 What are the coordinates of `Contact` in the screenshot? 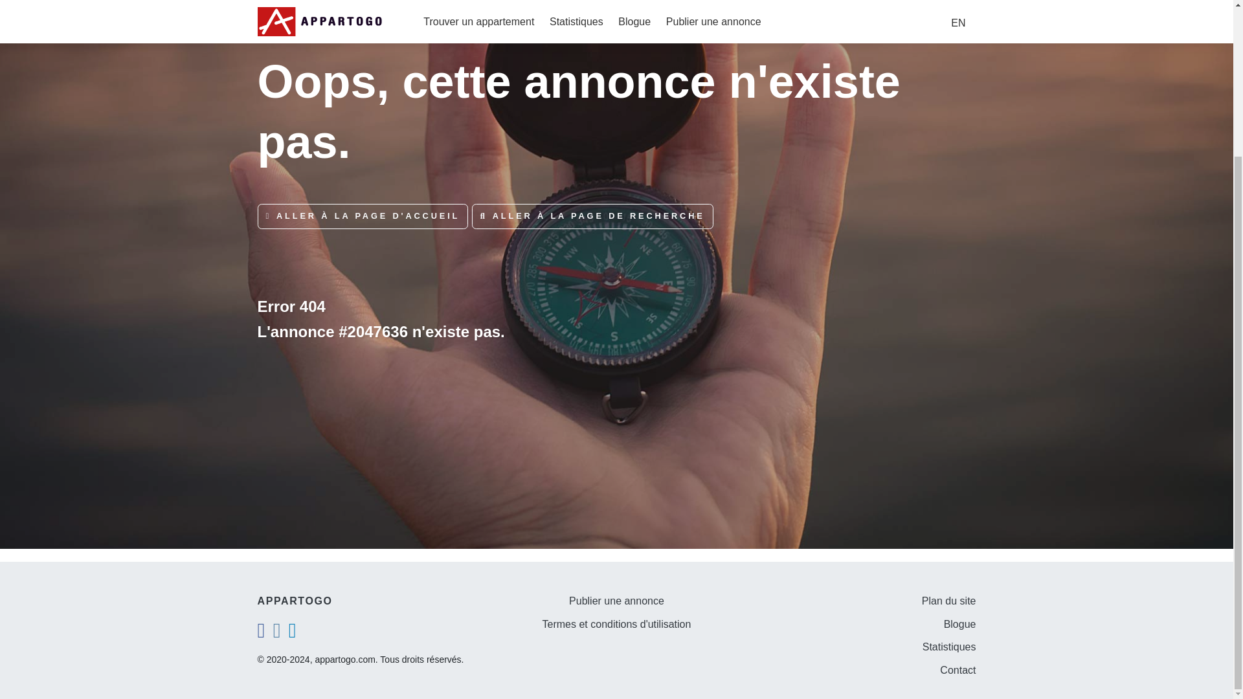 It's located at (957, 671).